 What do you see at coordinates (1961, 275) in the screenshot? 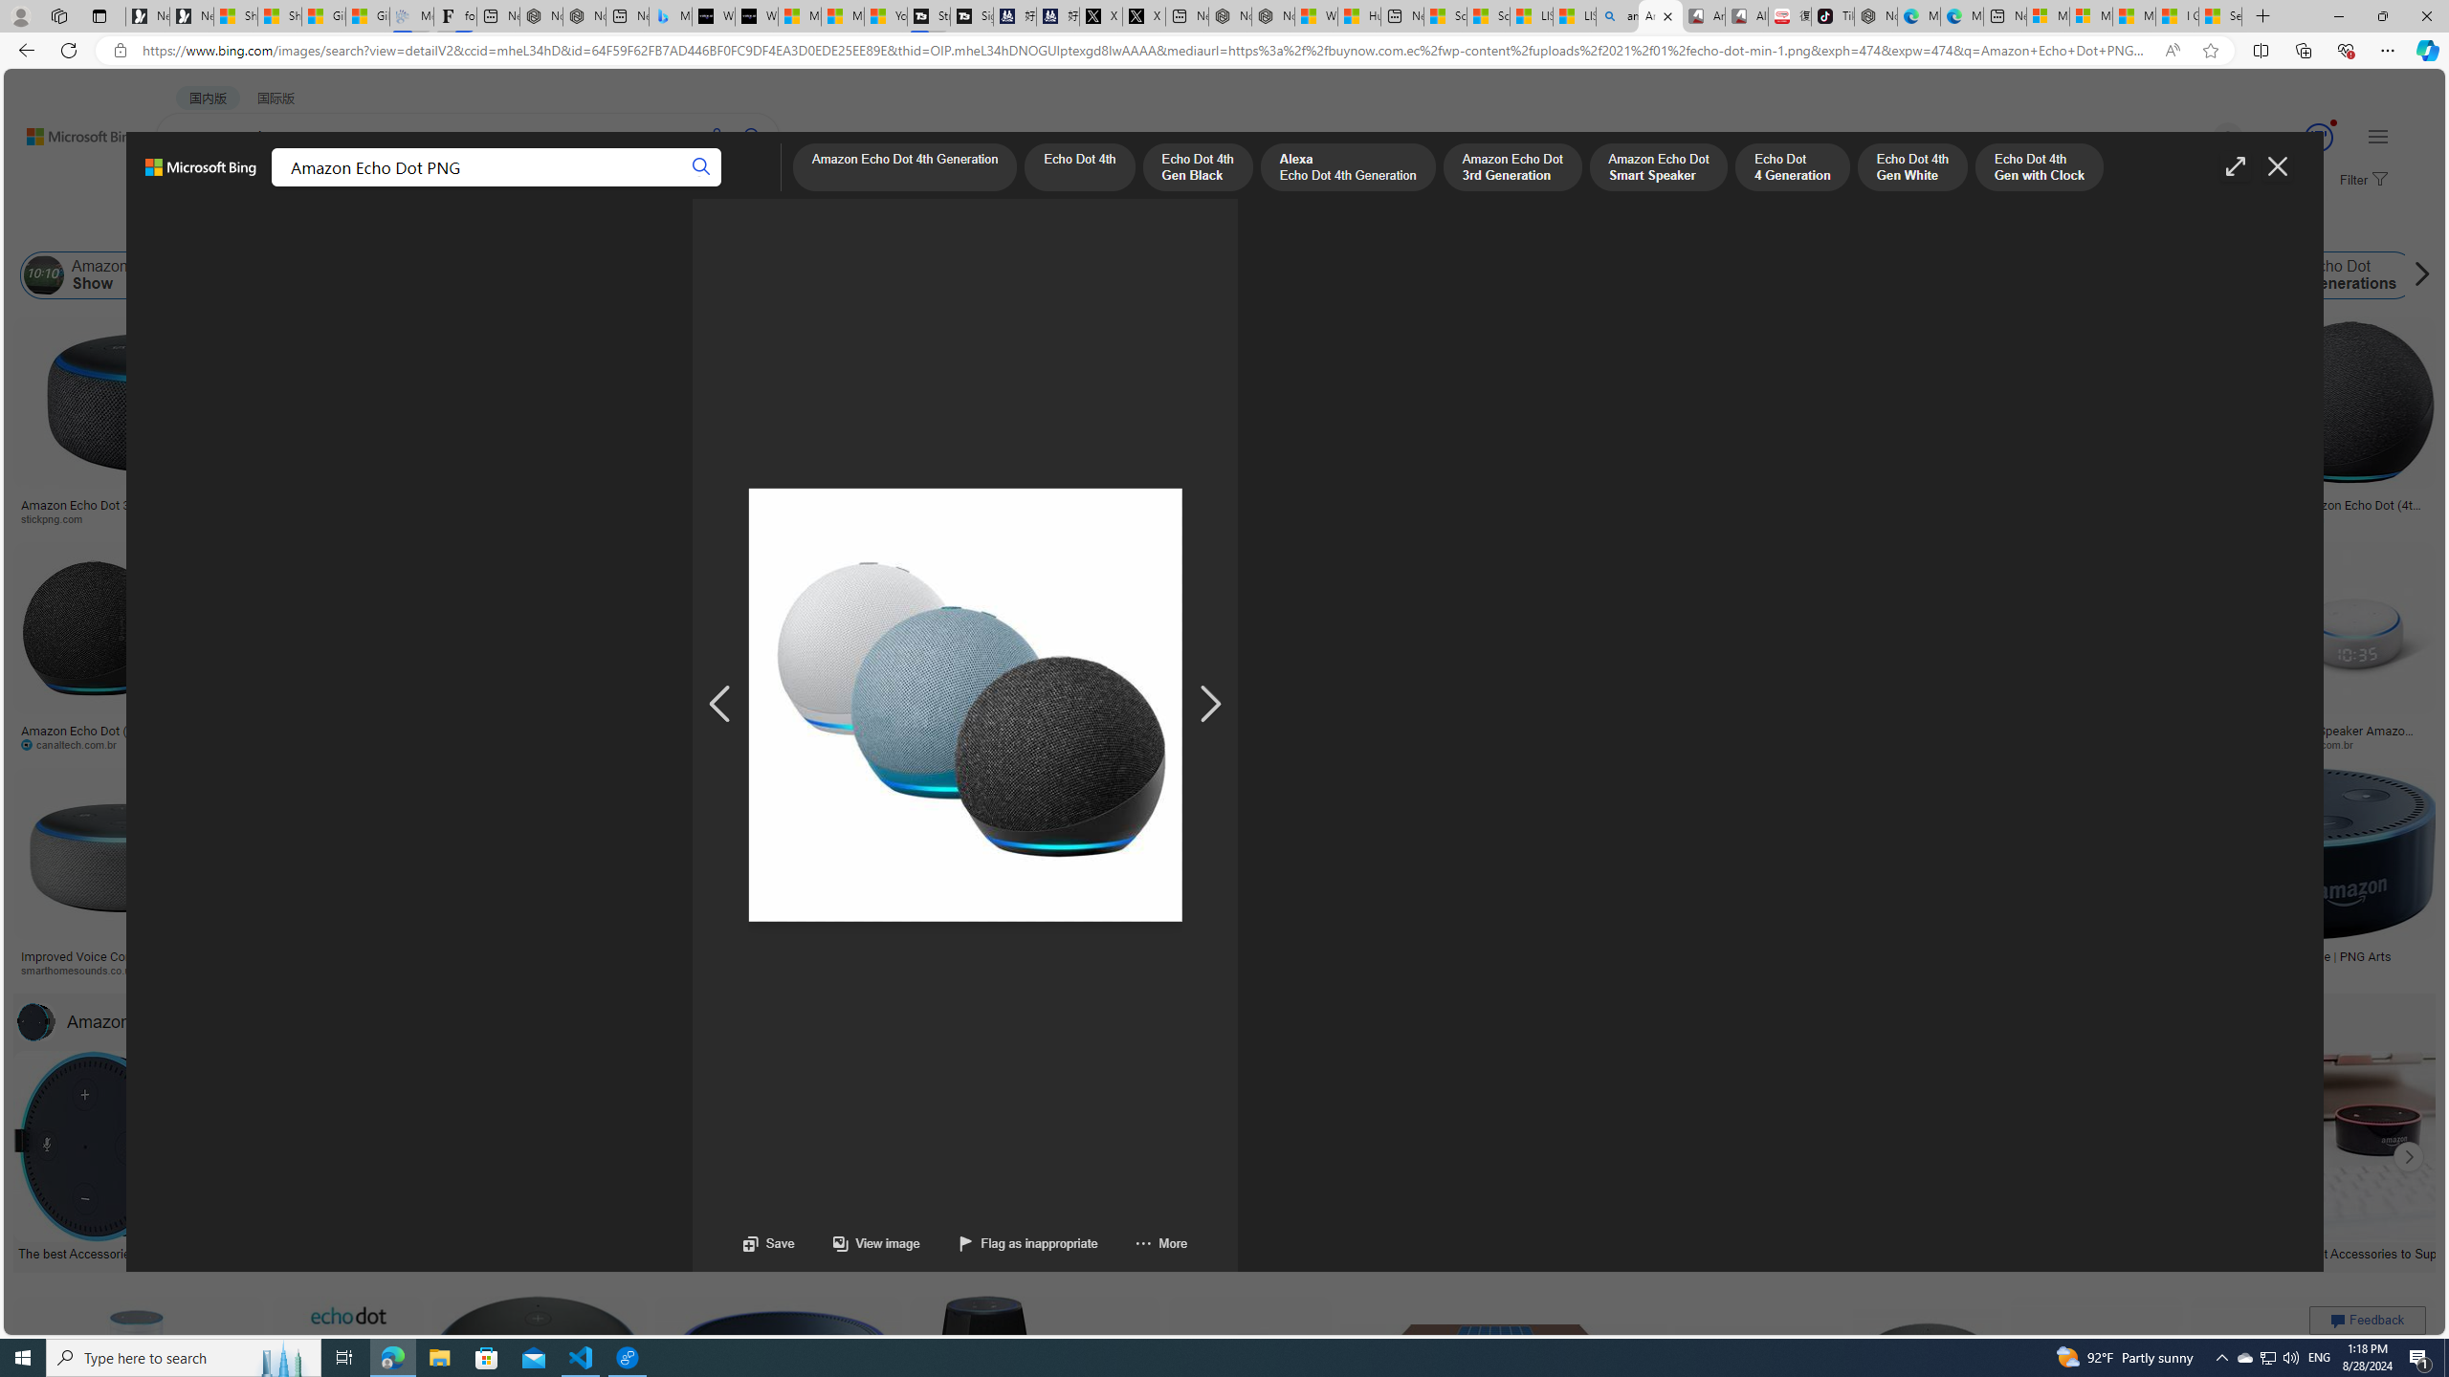
I see `Amazon Echo Spot` at bounding box center [1961, 275].